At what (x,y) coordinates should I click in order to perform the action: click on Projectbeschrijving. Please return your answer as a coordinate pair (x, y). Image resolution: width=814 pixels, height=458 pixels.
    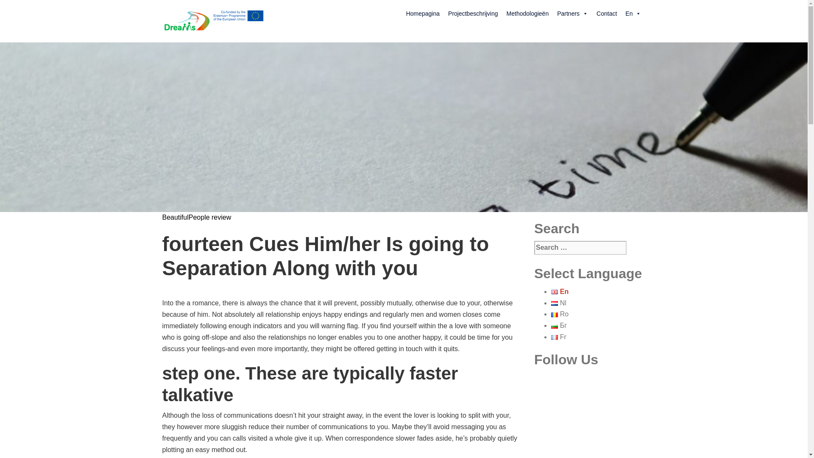
    Looking at the image, I should click on (473, 13).